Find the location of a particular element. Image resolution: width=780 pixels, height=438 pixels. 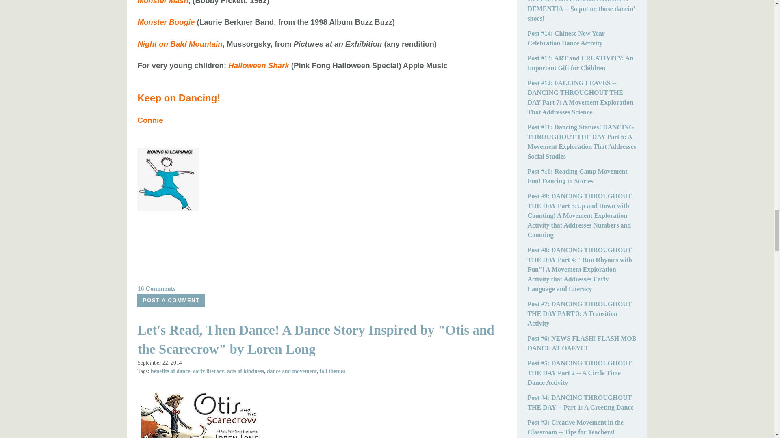

early literacy is located at coordinates (208, 371).